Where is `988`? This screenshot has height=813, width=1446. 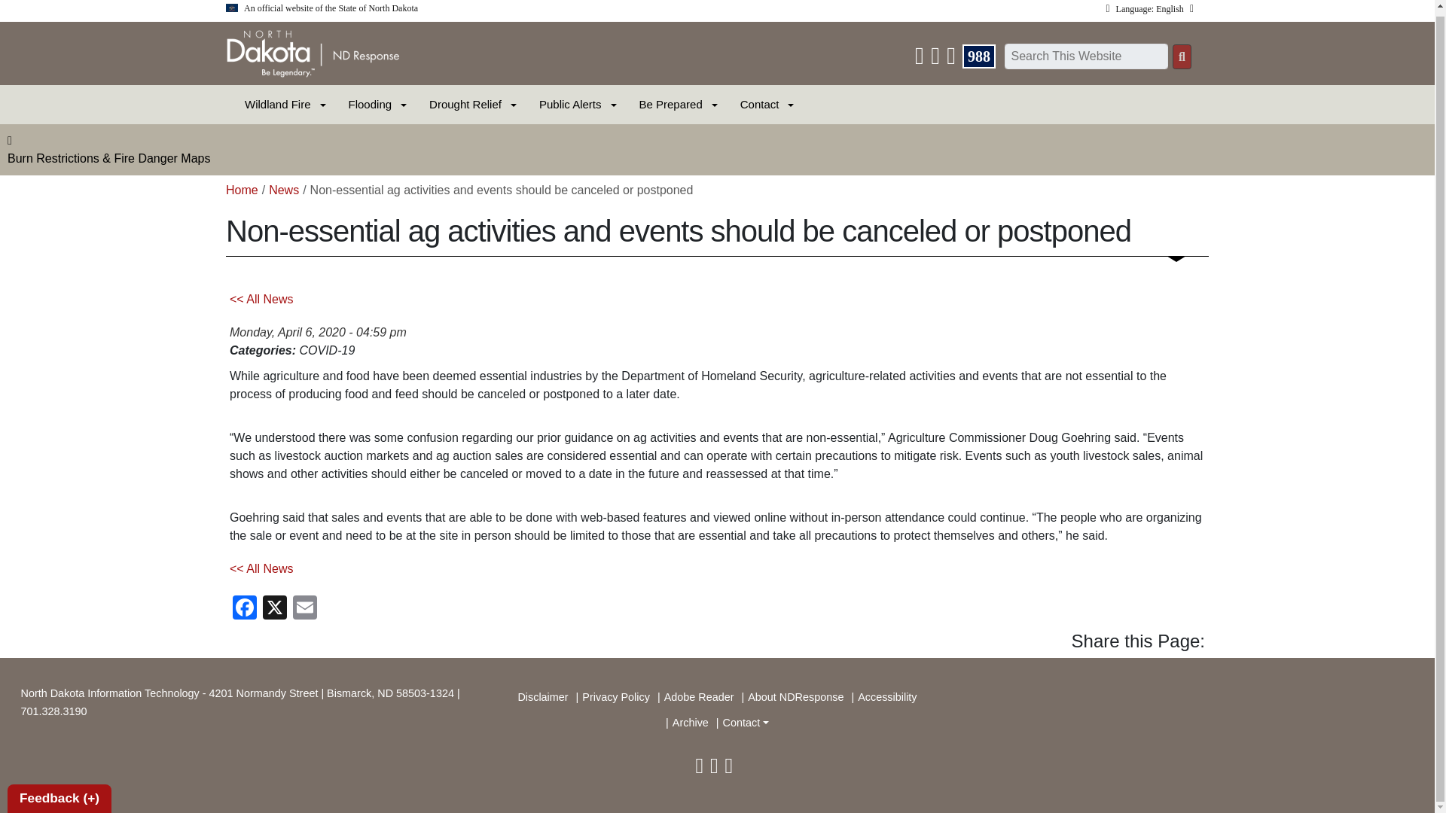
988 is located at coordinates (979, 56).